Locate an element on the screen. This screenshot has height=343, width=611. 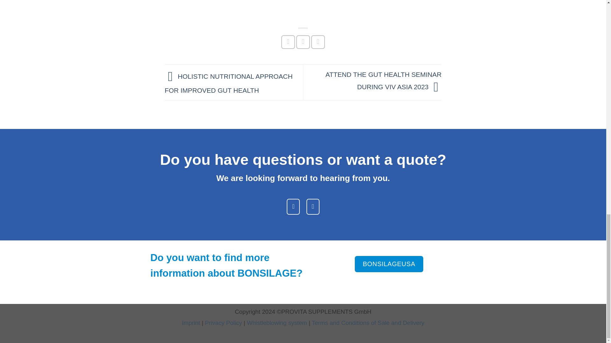
Share on Facebook is located at coordinates (288, 42).